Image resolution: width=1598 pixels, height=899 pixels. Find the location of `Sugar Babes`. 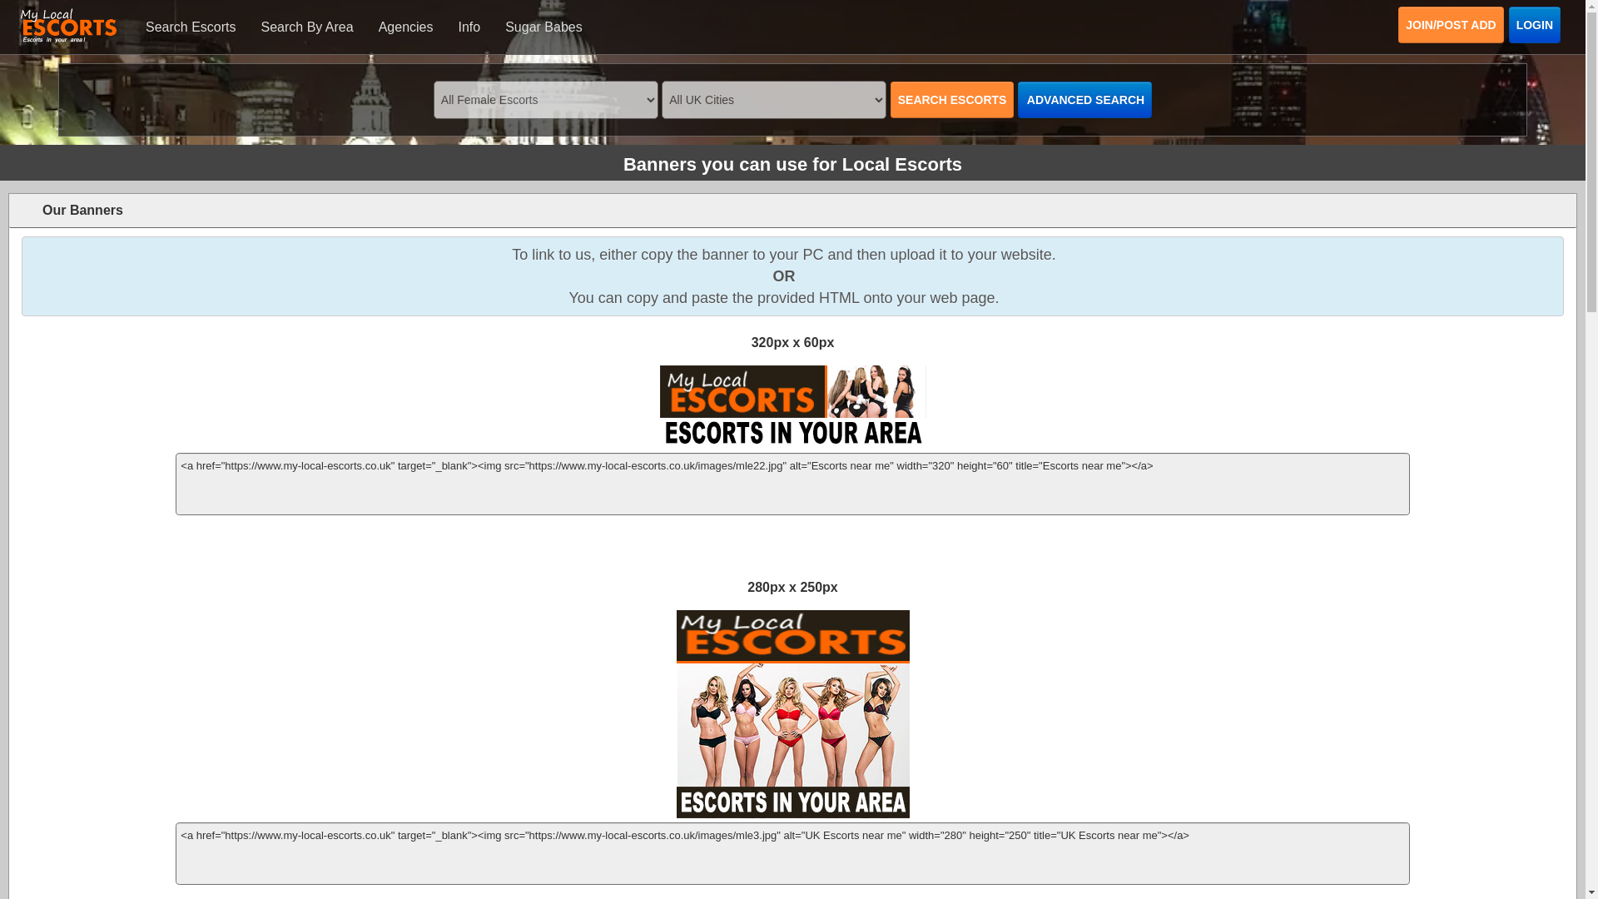

Sugar Babes is located at coordinates (543, 27).